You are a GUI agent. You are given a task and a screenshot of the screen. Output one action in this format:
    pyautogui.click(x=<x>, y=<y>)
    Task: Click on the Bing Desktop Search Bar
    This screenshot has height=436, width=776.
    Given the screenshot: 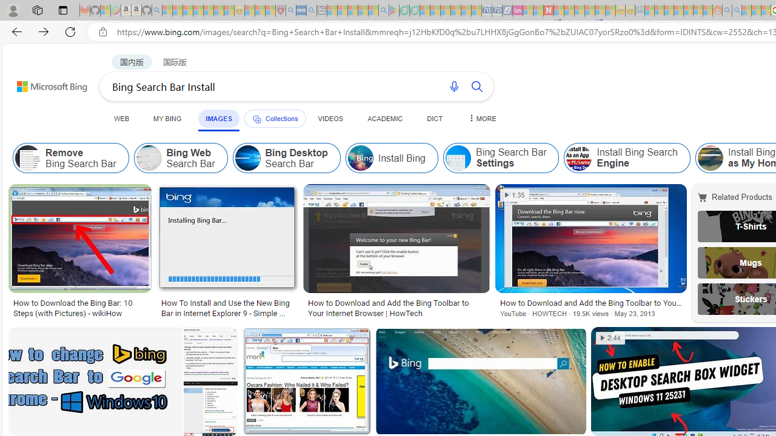 What is the action you would take?
    pyautogui.click(x=247, y=157)
    